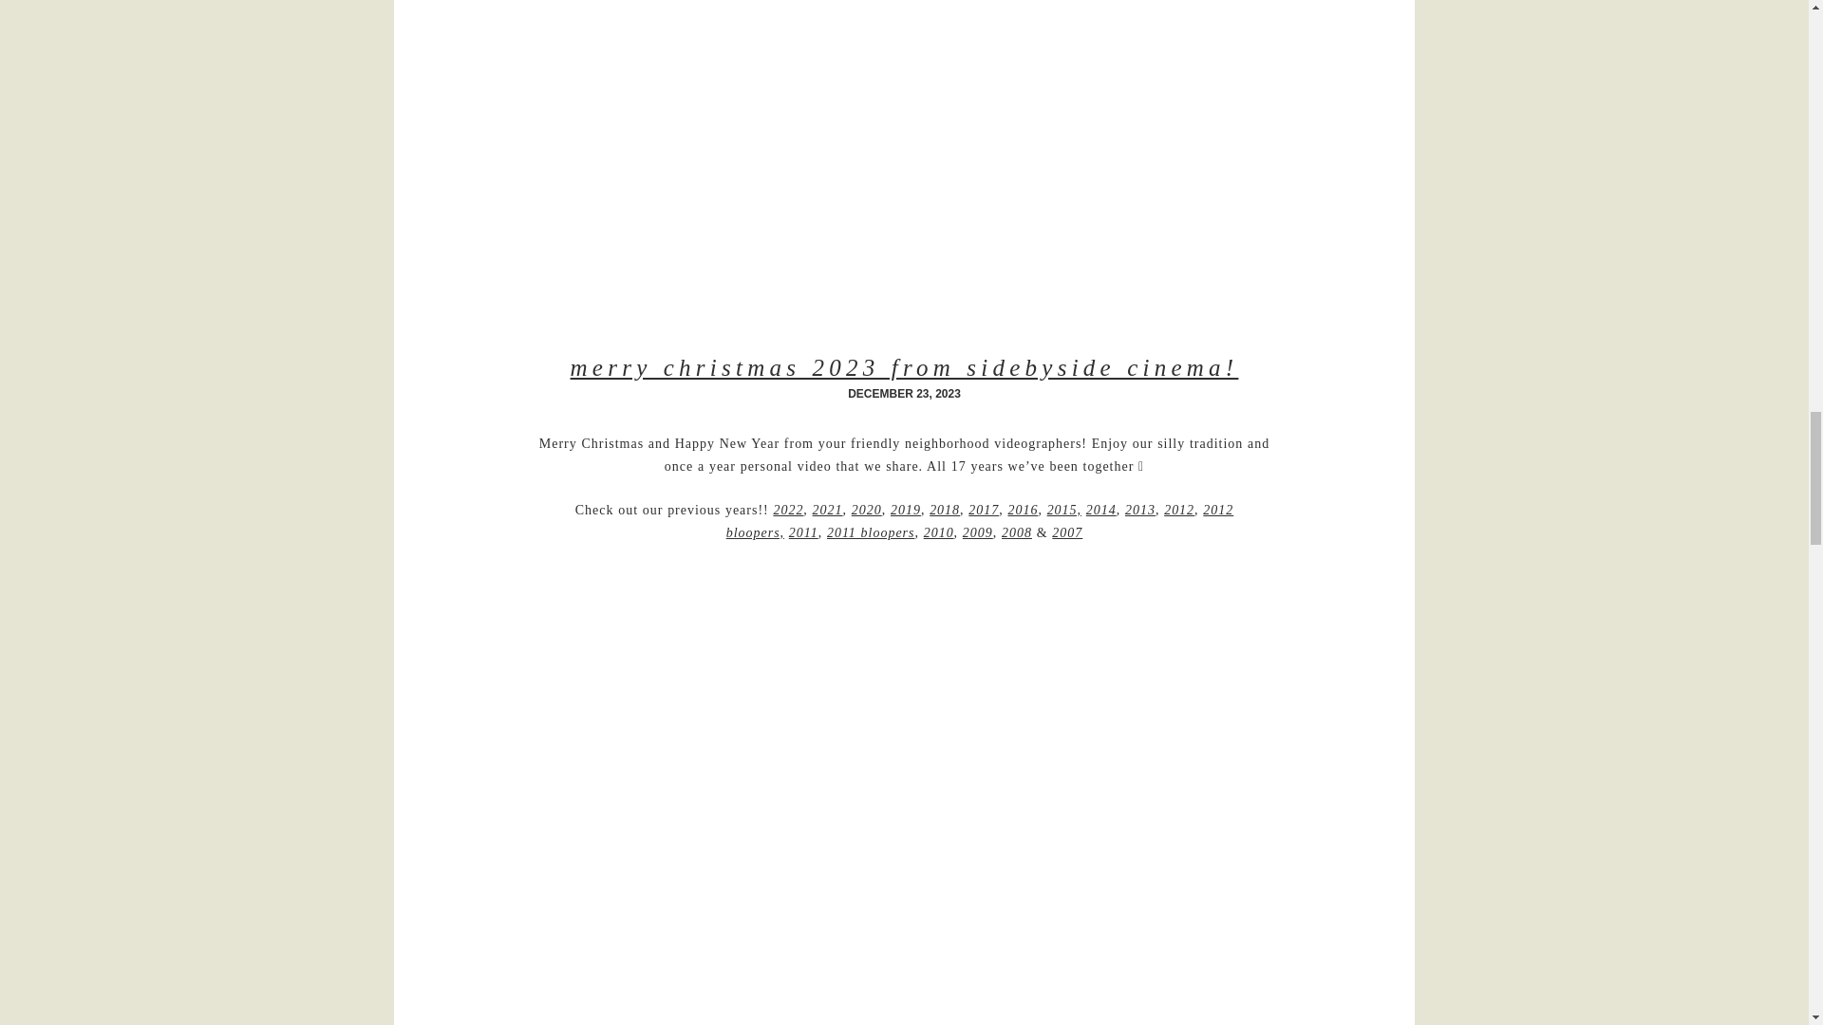  Describe the element at coordinates (788, 511) in the screenshot. I see `2022` at that location.